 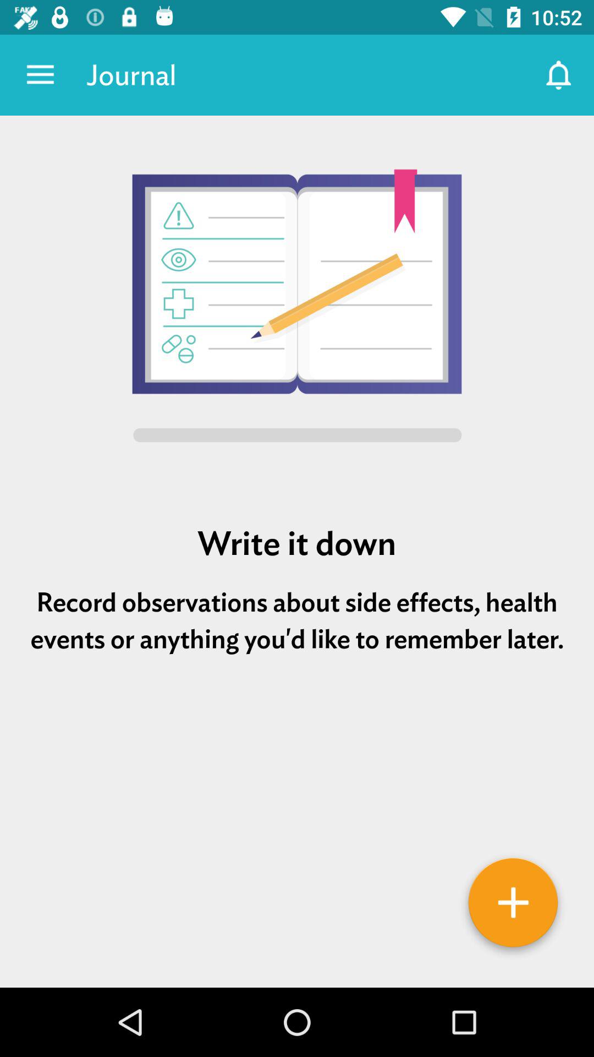 What do you see at coordinates (297, 620) in the screenshot?
I see `flip to record observations about icon` at bounding box center [297, 620].